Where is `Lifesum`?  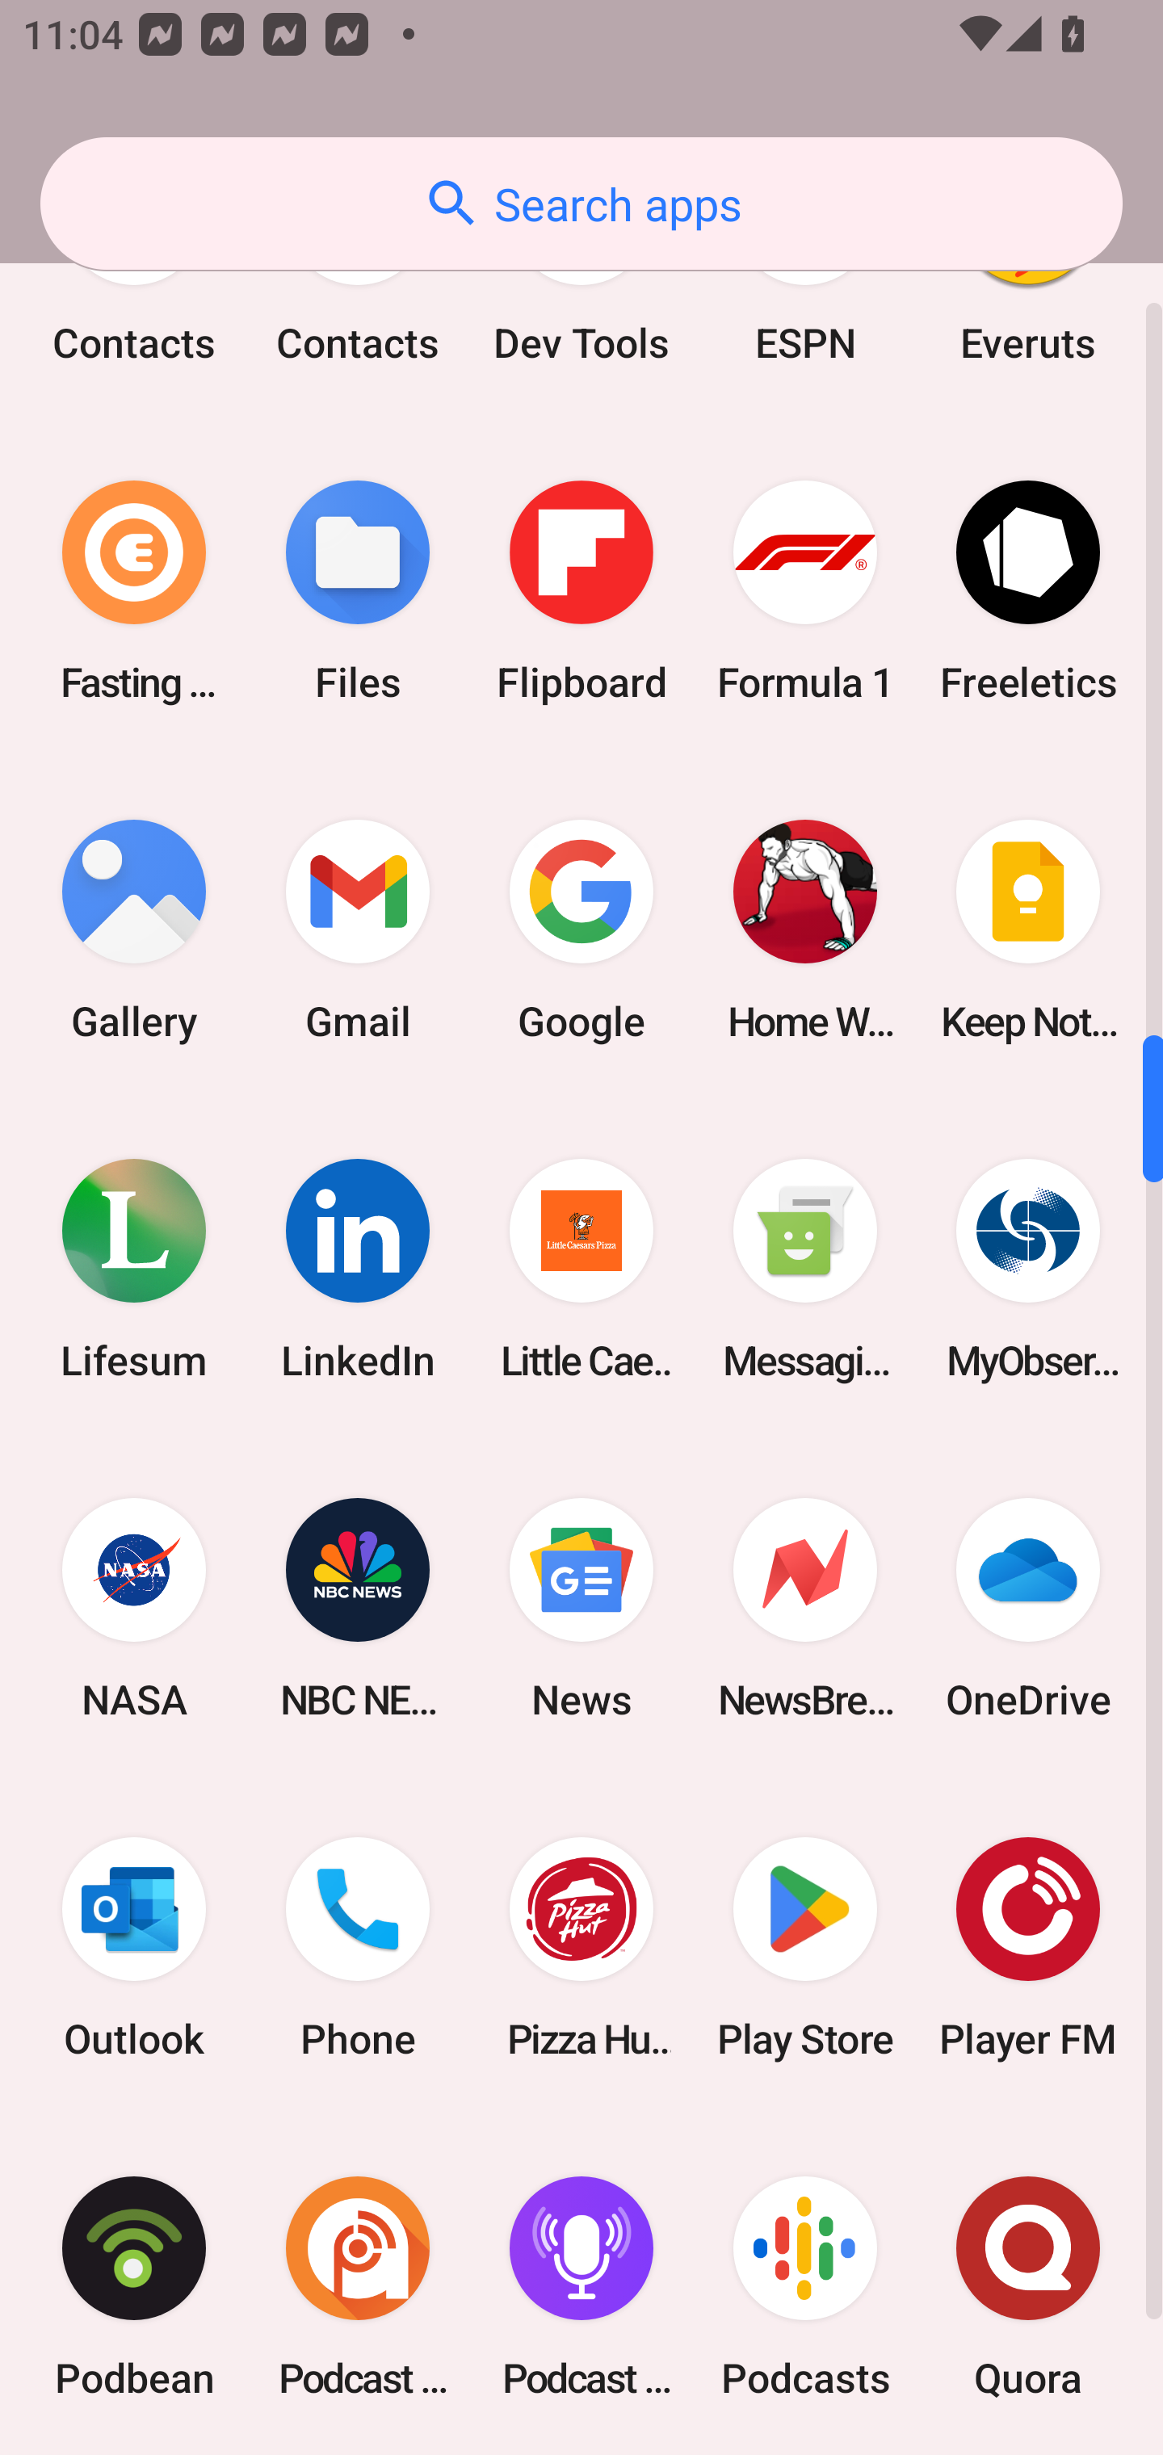 Lifesum is located at coordinates (134, 1269).